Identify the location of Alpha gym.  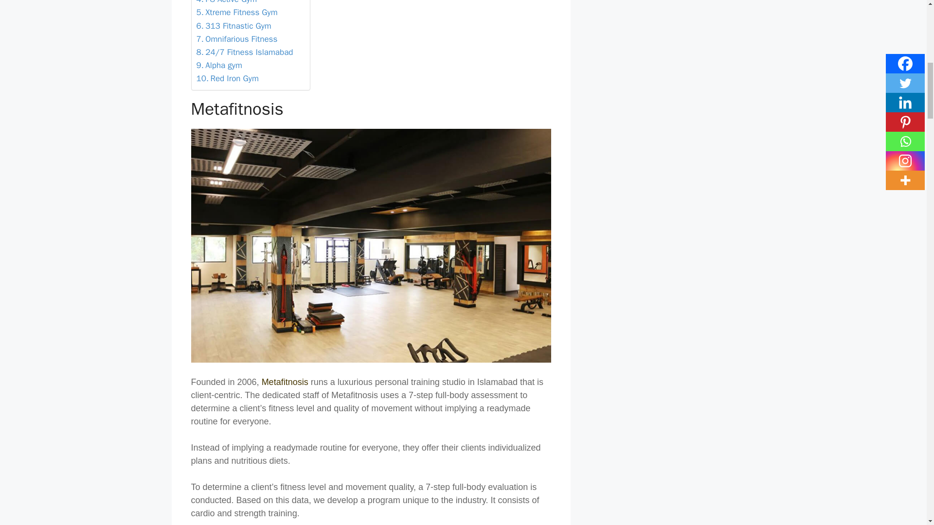
(219, 65).